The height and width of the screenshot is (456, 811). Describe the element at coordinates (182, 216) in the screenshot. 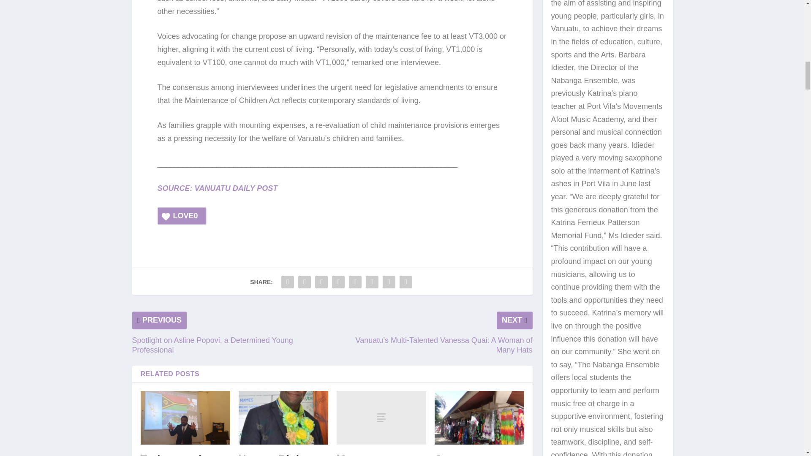

I see `LOVE0` at that location.